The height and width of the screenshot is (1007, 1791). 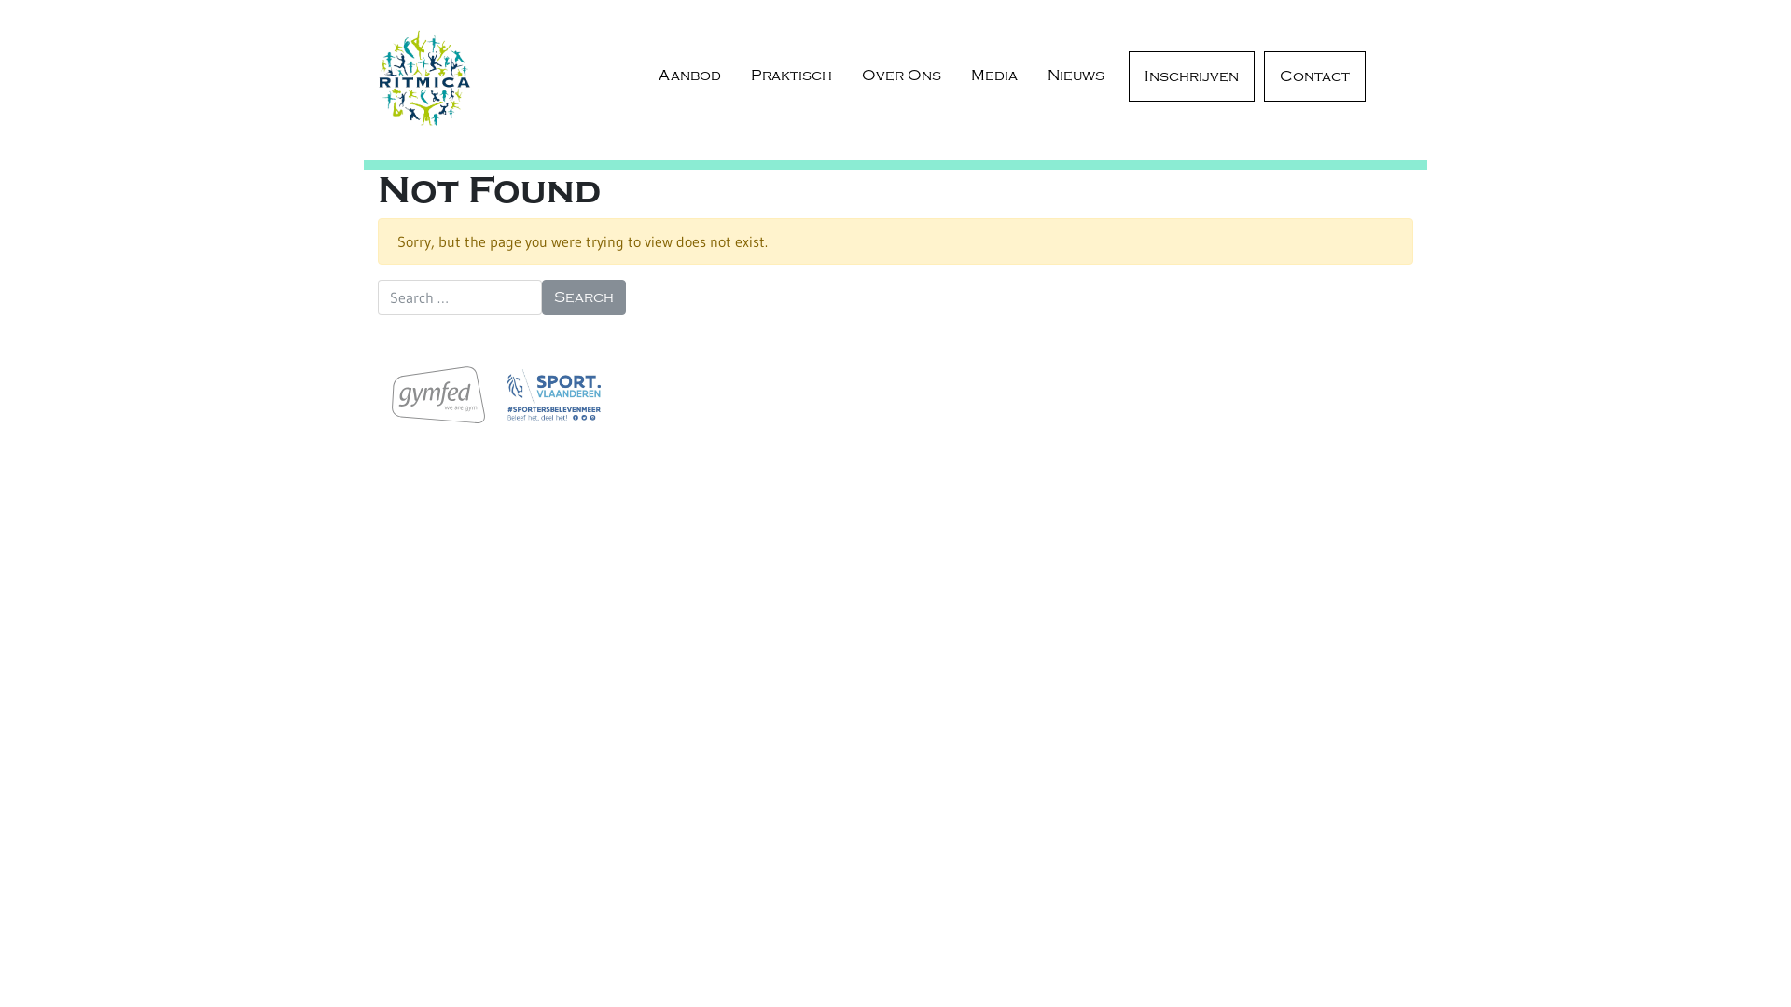 I want to click on Contact, so click(x=1315, y=76).